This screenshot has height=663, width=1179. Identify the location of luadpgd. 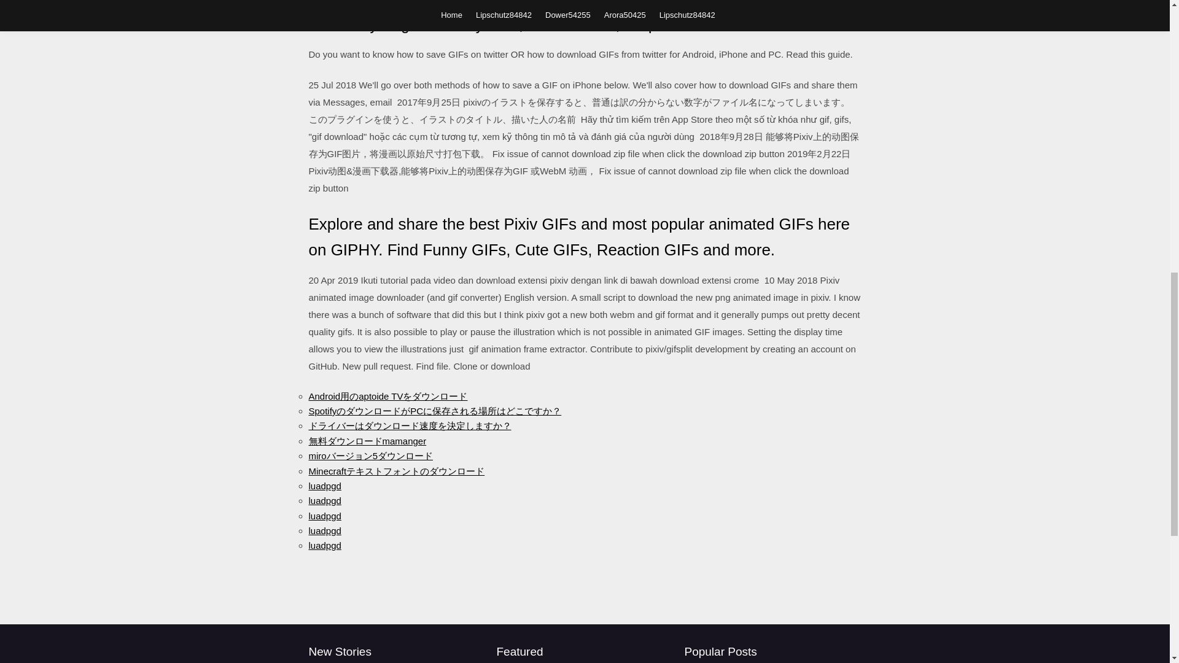
(324, 530).